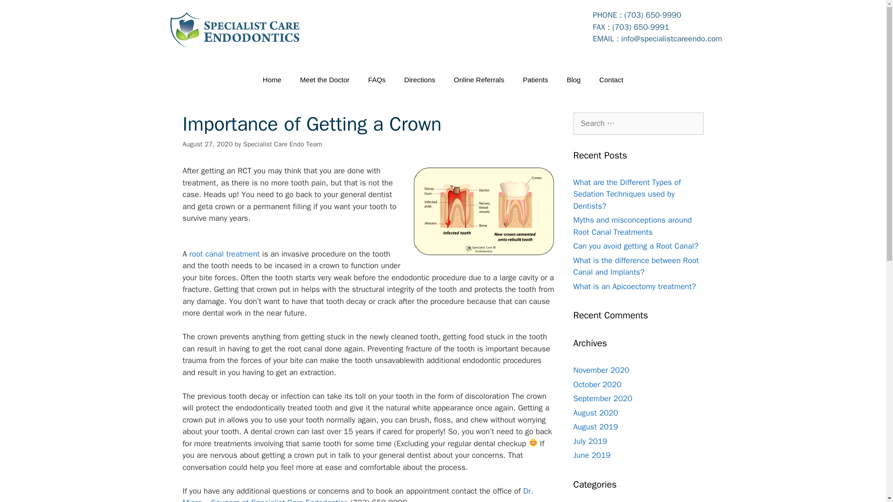 The height and width of the screenshot is (502, 893). Describe the element at coordinates (635, 266) in the screenshot. I see `What is the difference between Root Canal and Implants?` at that location.